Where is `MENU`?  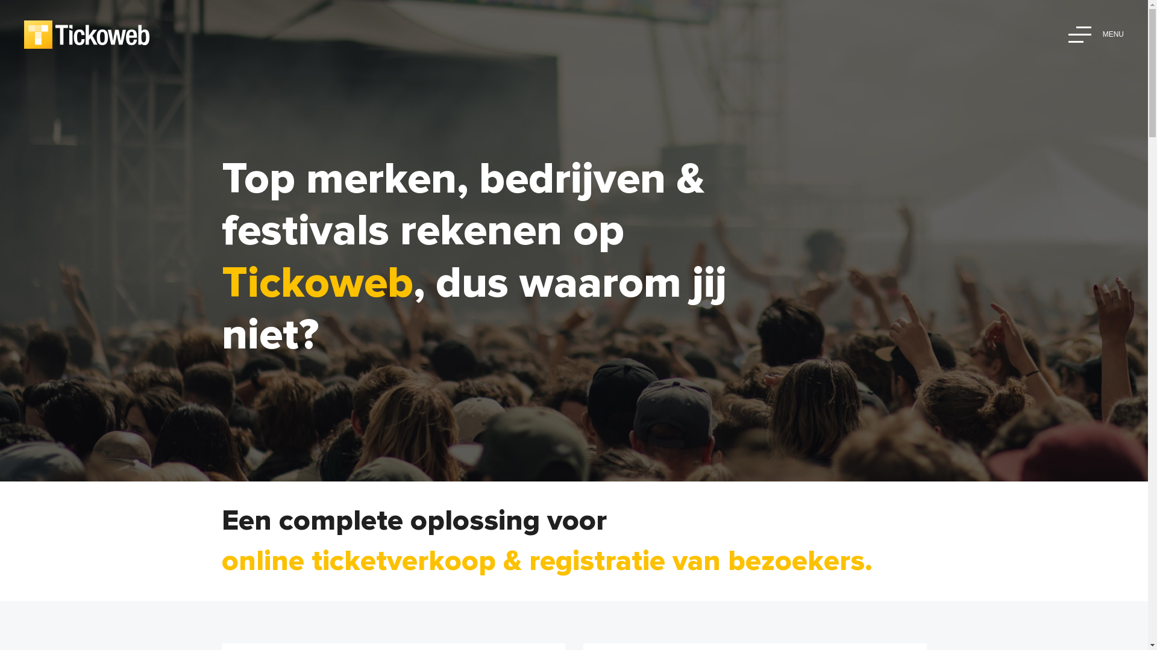 MENU is located at coordinates (1096, 35).